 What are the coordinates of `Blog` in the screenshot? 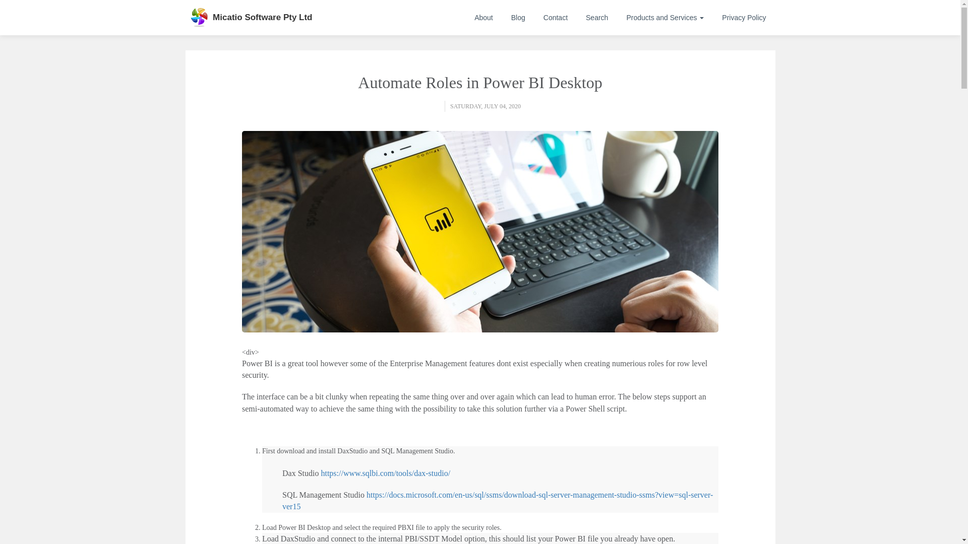 It's located at (518, 17).